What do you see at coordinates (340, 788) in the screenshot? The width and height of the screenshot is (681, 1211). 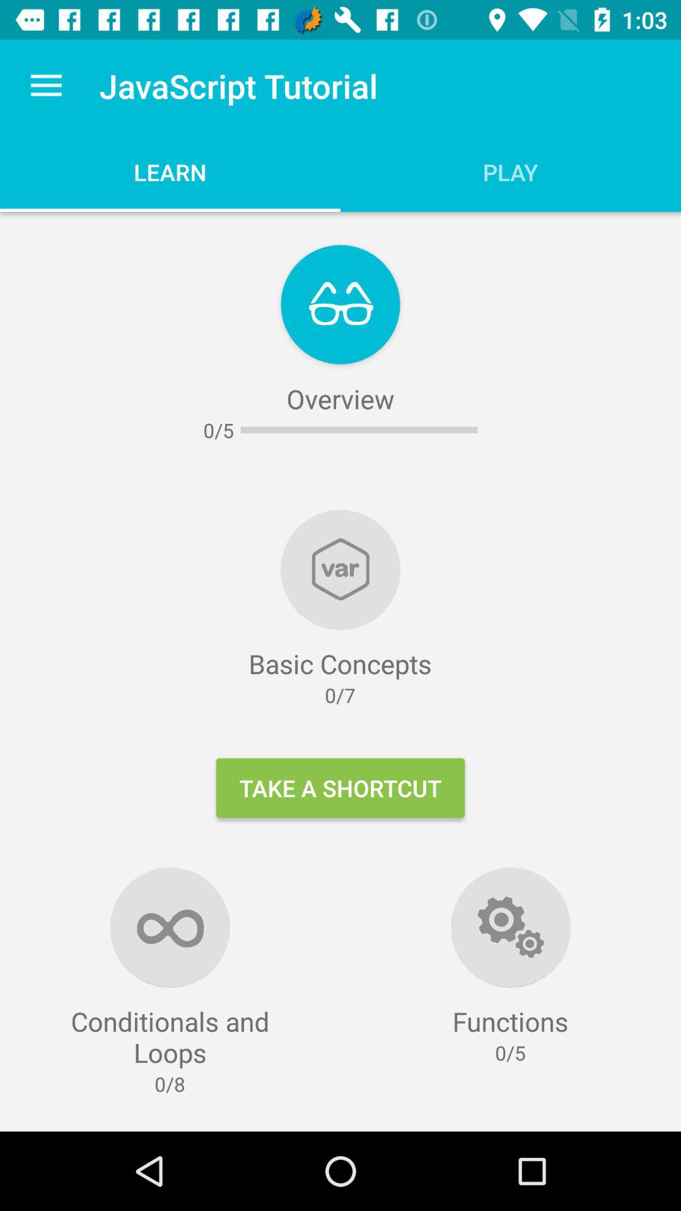 I see `jump until take a shortcut item` at bounding box center [340, 788].